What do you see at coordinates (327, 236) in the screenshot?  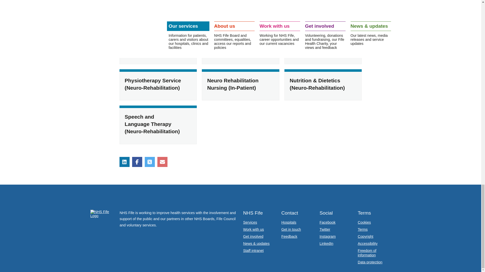 I see `Instagram` at bounding box center [327, 236].